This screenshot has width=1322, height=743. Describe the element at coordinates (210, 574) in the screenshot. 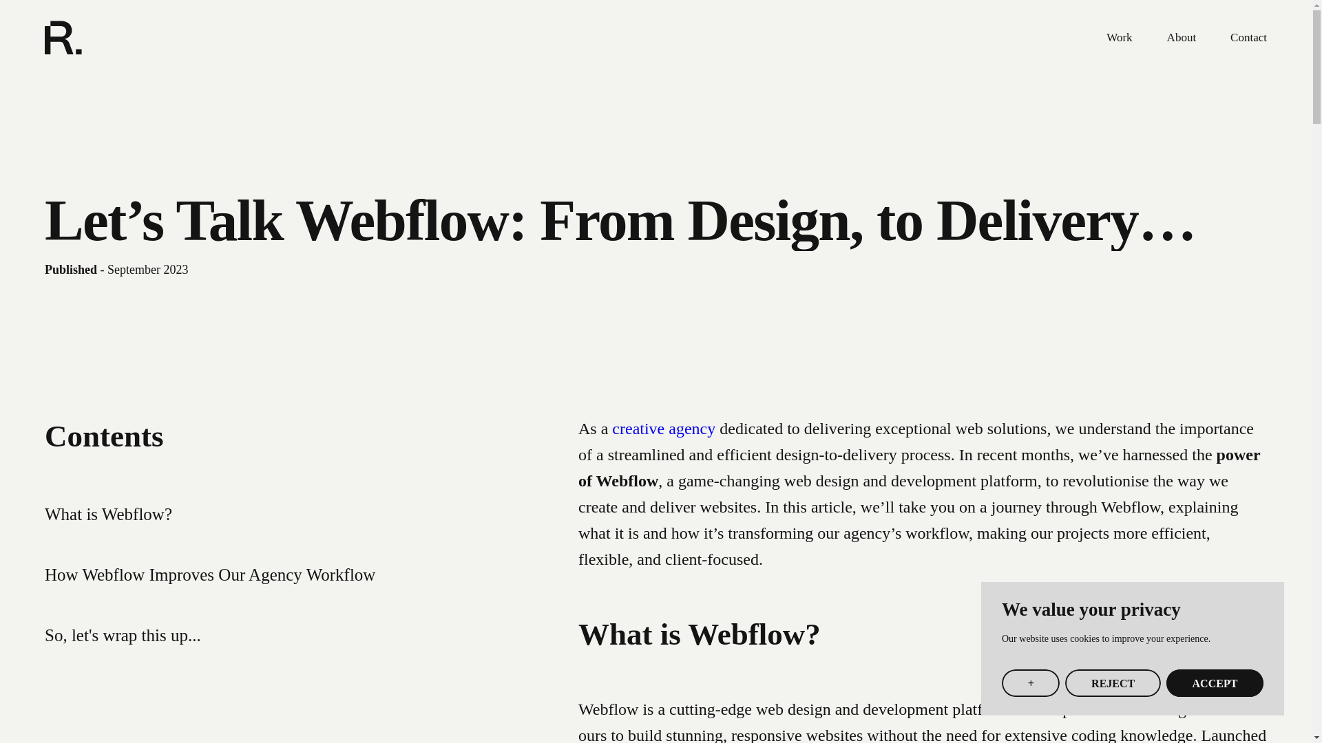

I see `How Webflow Improves Our Agency Workflow` at that location.